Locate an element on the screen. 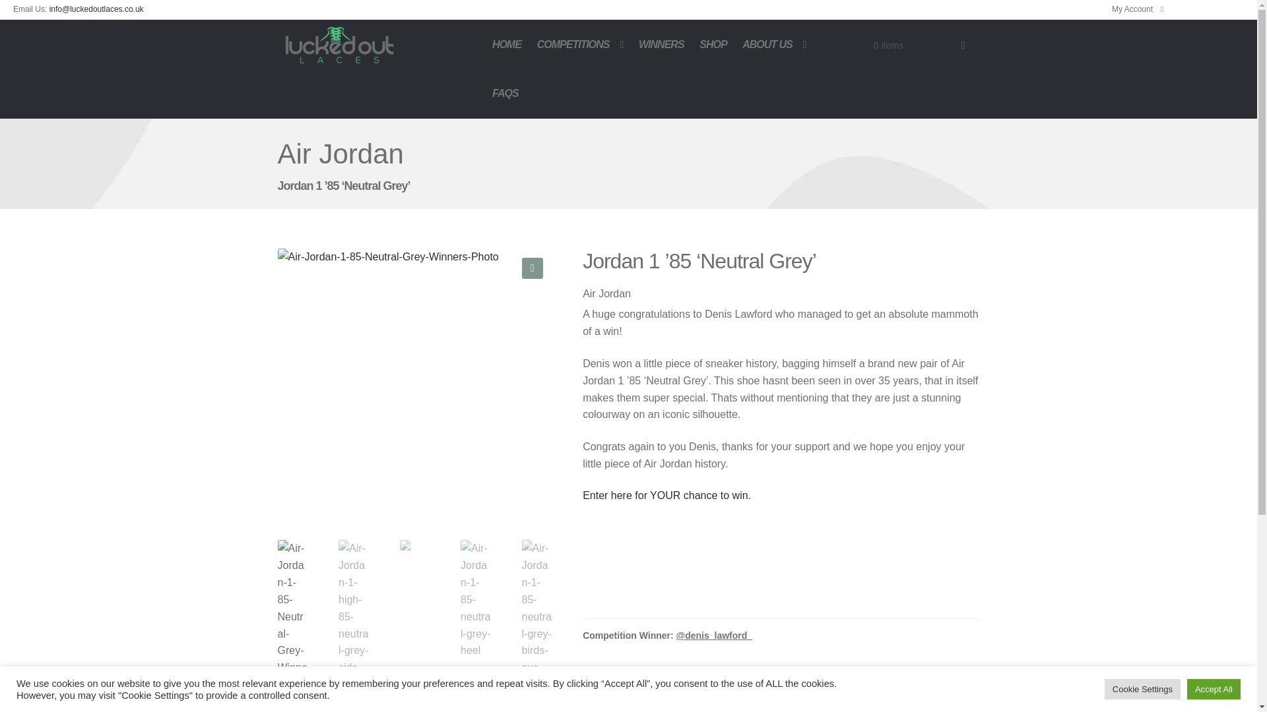 The height and width of the screenshot is (712, 1267). WINNERS is located at coordinates (661, 44).